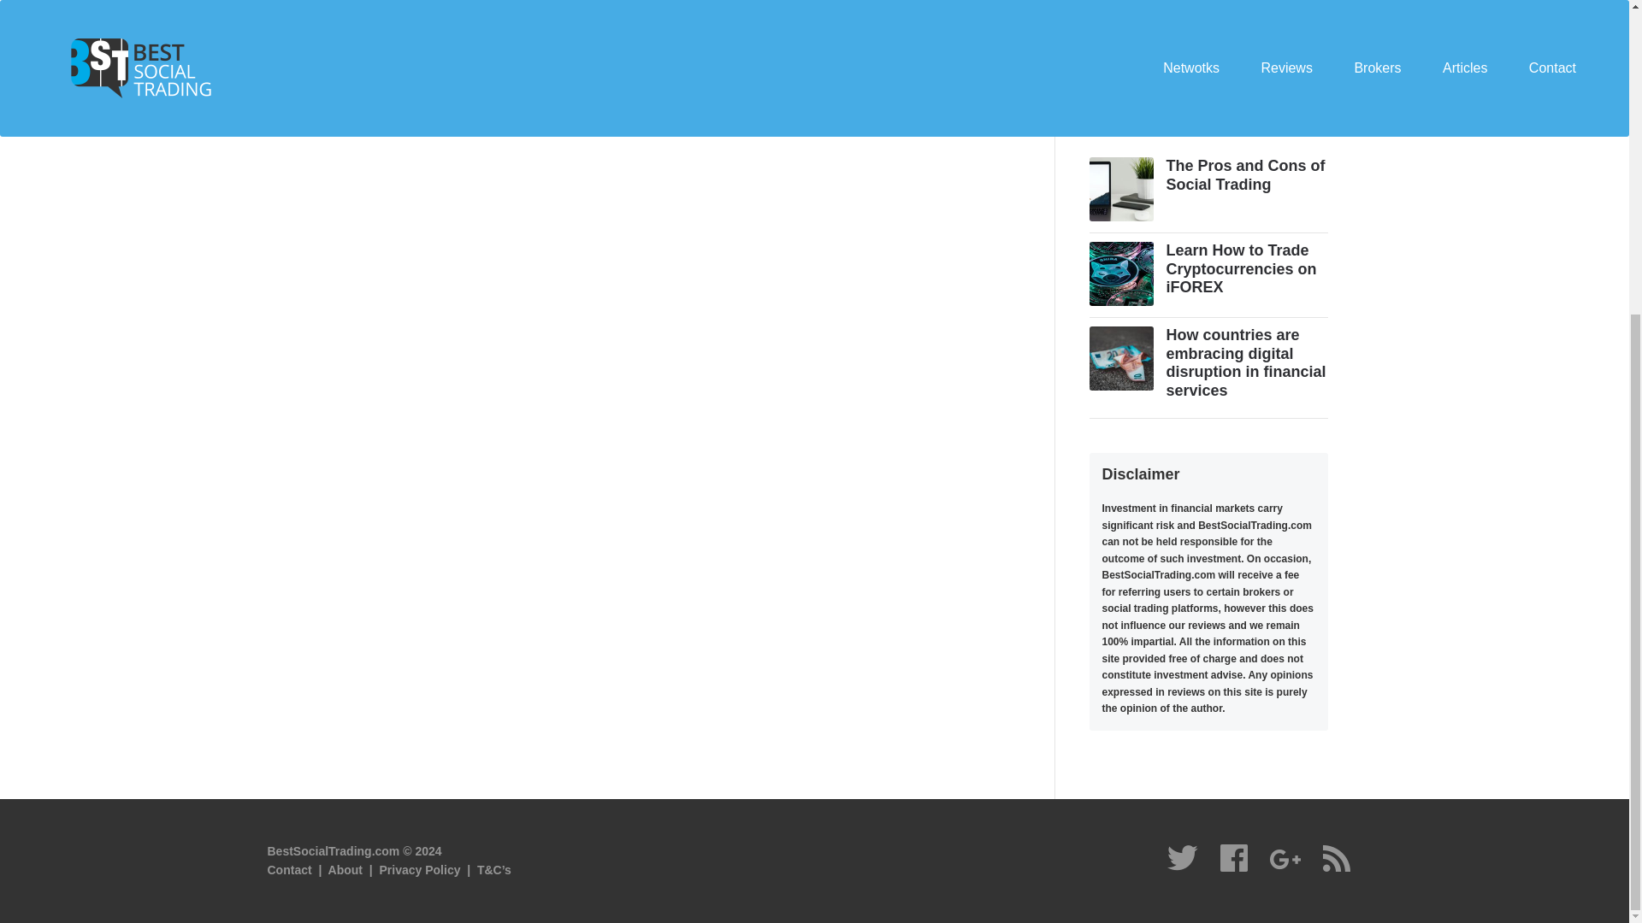 This screenshot has width=1642, height=923. Describe the element at coordinates (1245, 174) in the screenshot. I see `The Pros and Cons of Social Trading` at that location.